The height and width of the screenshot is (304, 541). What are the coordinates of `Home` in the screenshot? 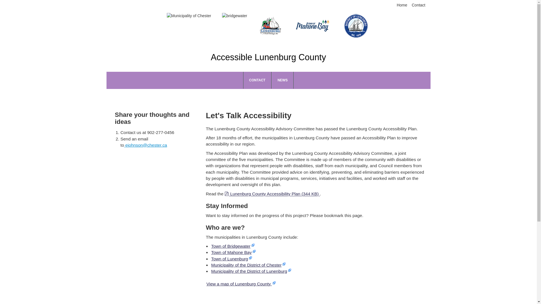 It's located at (402, 5).